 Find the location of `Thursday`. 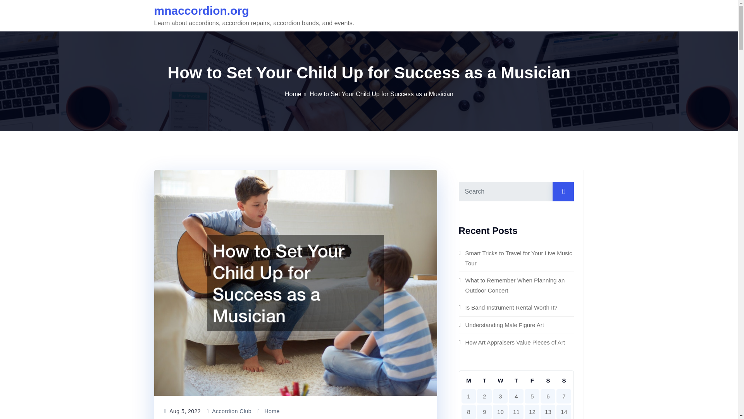

Thursday is located at coordinates (516, 381).